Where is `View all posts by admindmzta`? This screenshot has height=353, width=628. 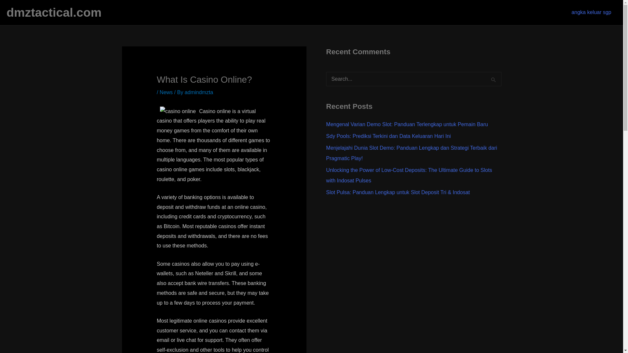 View all posts by admindmzta is located at coordinates (199, 92).